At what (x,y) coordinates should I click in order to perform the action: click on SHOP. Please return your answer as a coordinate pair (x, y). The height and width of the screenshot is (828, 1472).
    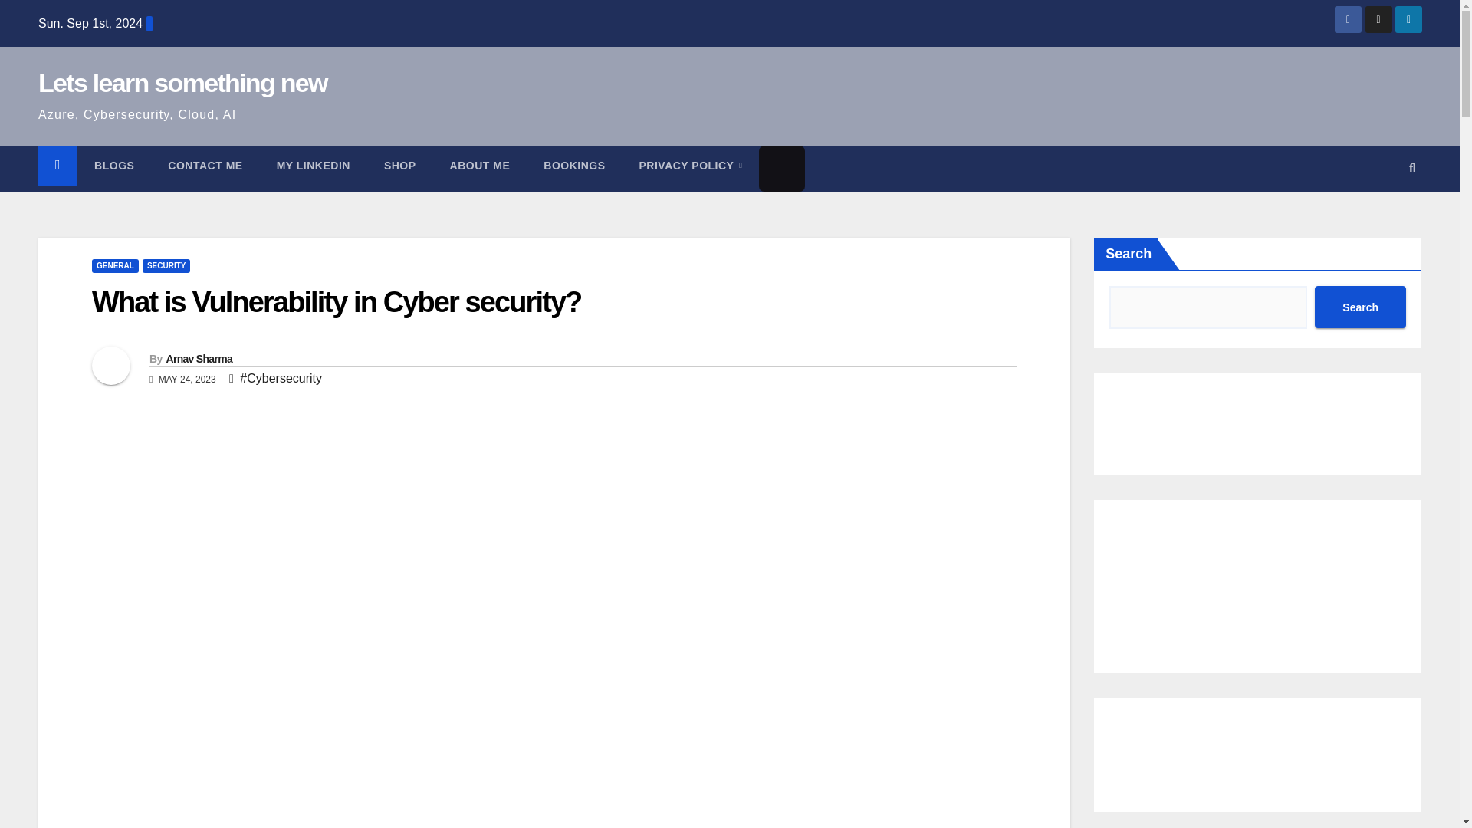
    Looking at the image, I should click on (399, 166).